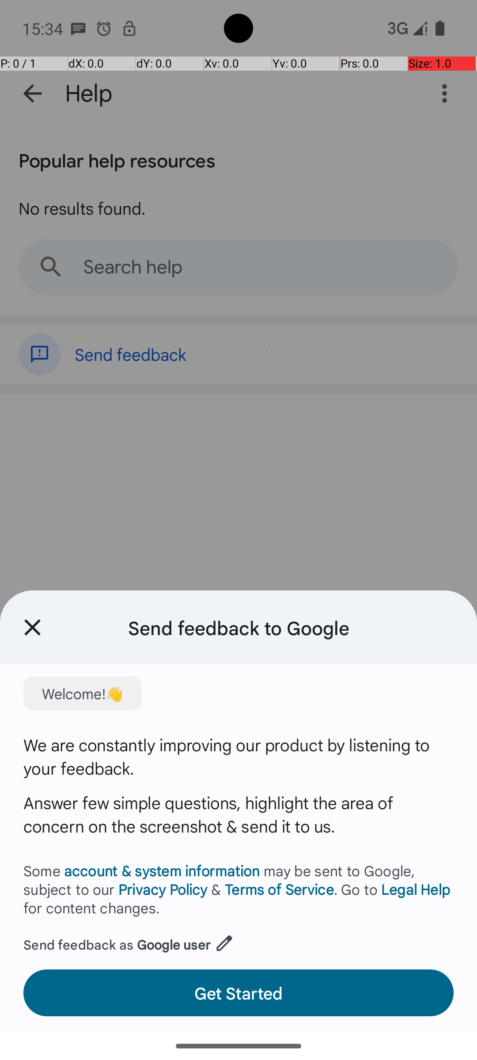  Describe the element at coordinates (238, 889) in the screenshot. I see `Some account & system information may be sent to Google, subject to our Privacy Policy & Terms of Service. Go to Legal Help for content changes.` at that location.